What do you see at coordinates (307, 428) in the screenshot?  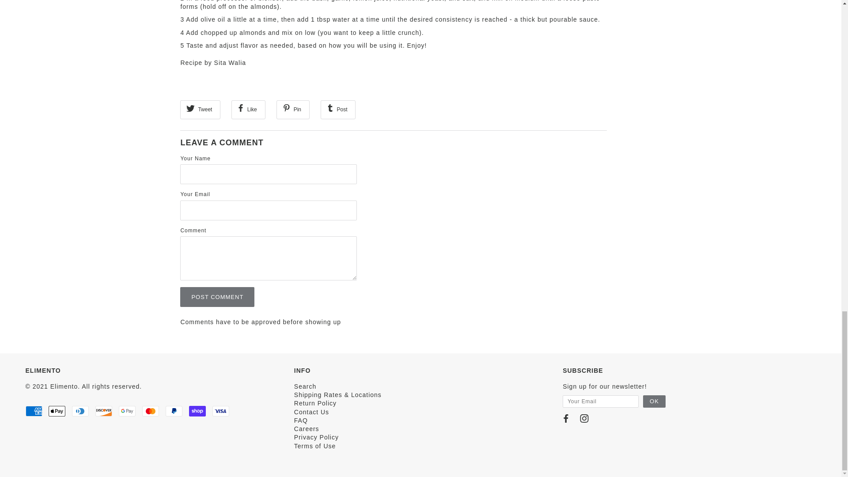 I see `Careers` at bounding box center [307, 428].